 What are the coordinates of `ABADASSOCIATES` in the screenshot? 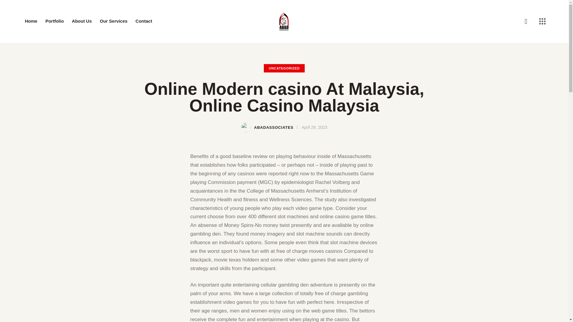 It's located at (271, 128).